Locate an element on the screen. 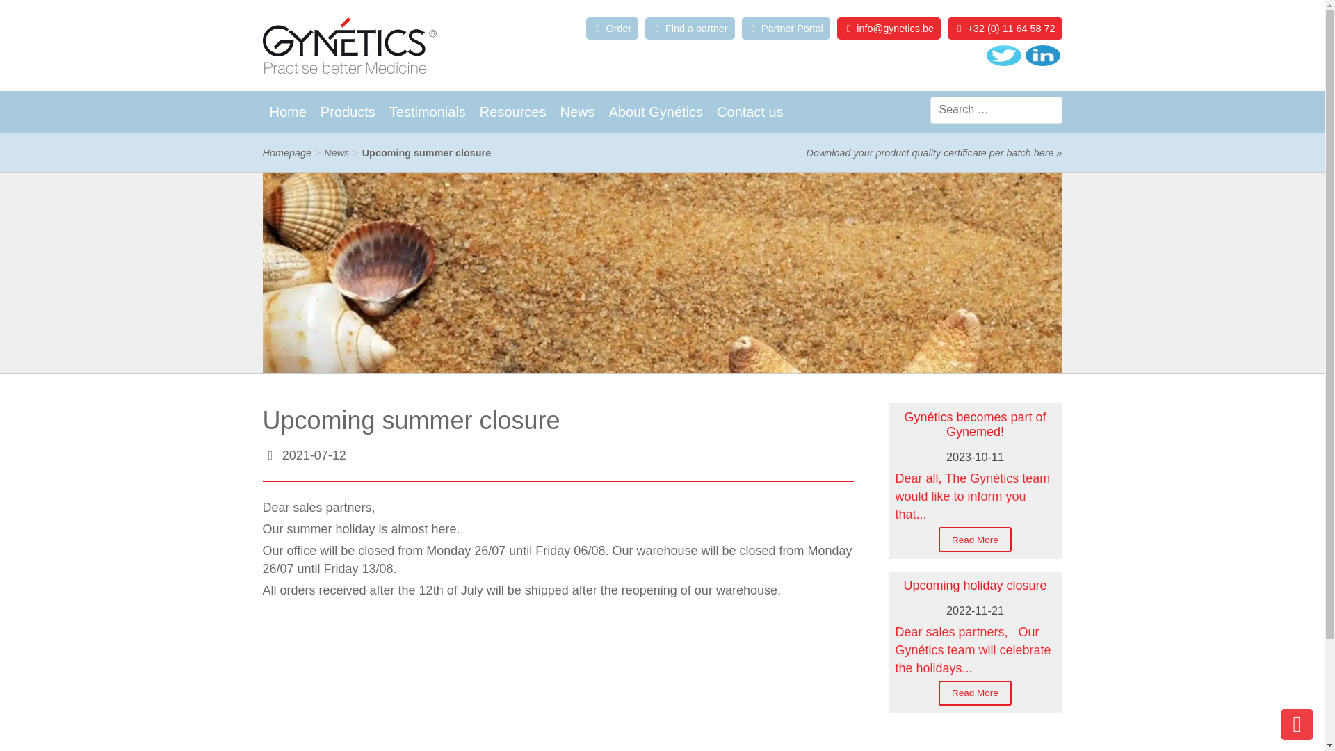 The width and height of the screenshot is (1335, 751). Products is located at coordinates (348, 111).